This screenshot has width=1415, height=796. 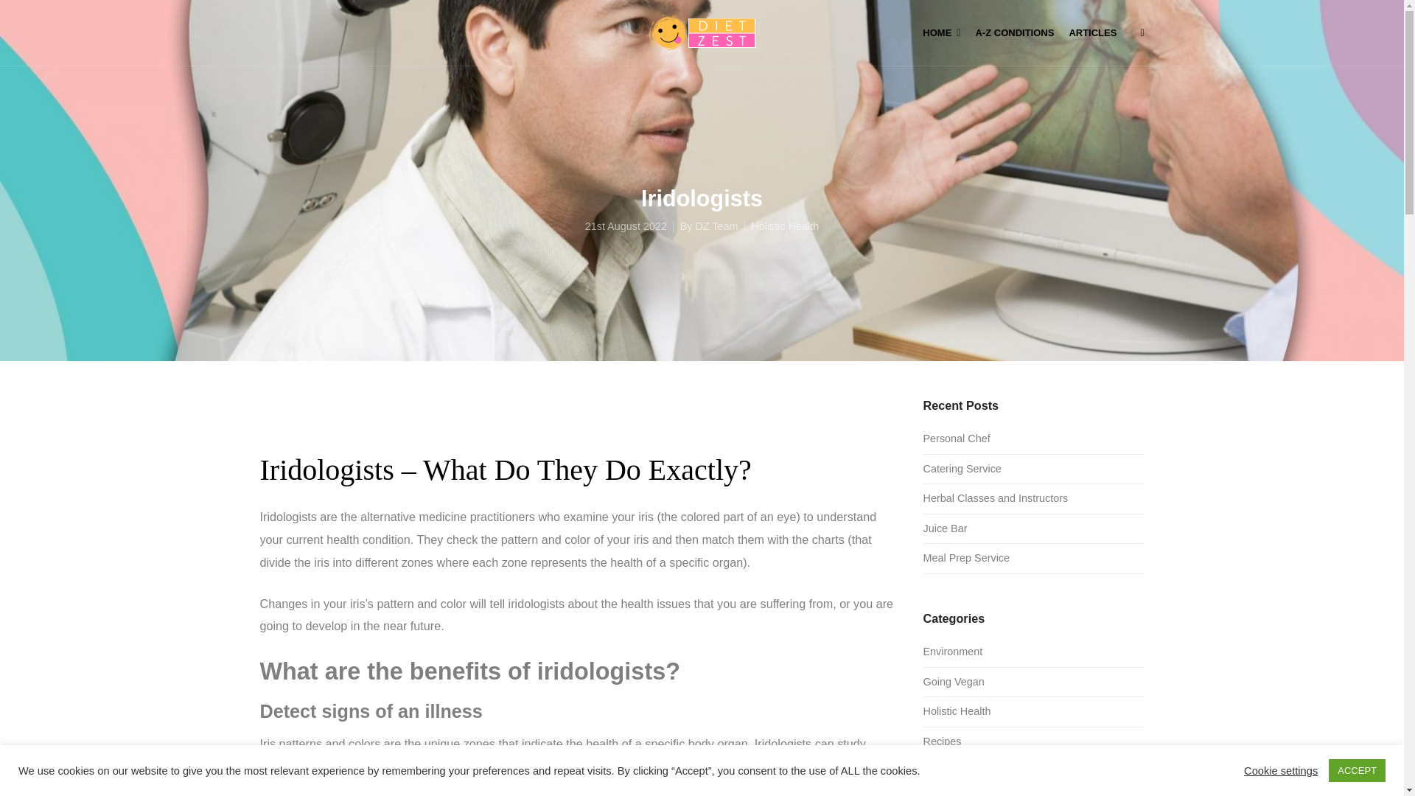 What do you see at coordinates (1092, 32) in the screenshot?
I see `ARTICLES` at bounding box center [1092, 32].